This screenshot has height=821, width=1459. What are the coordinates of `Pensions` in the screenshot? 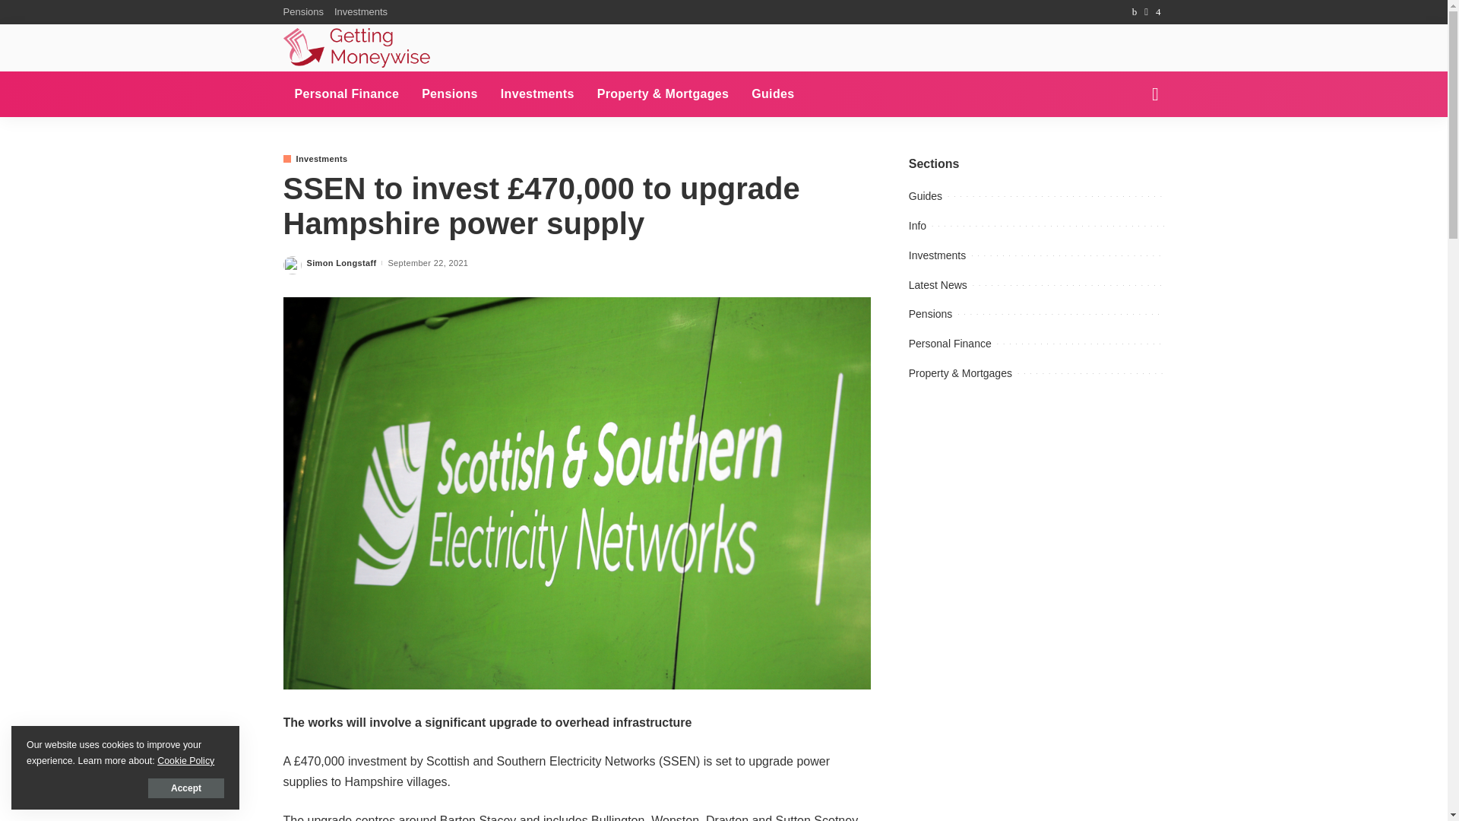 It's located at (305, 12).